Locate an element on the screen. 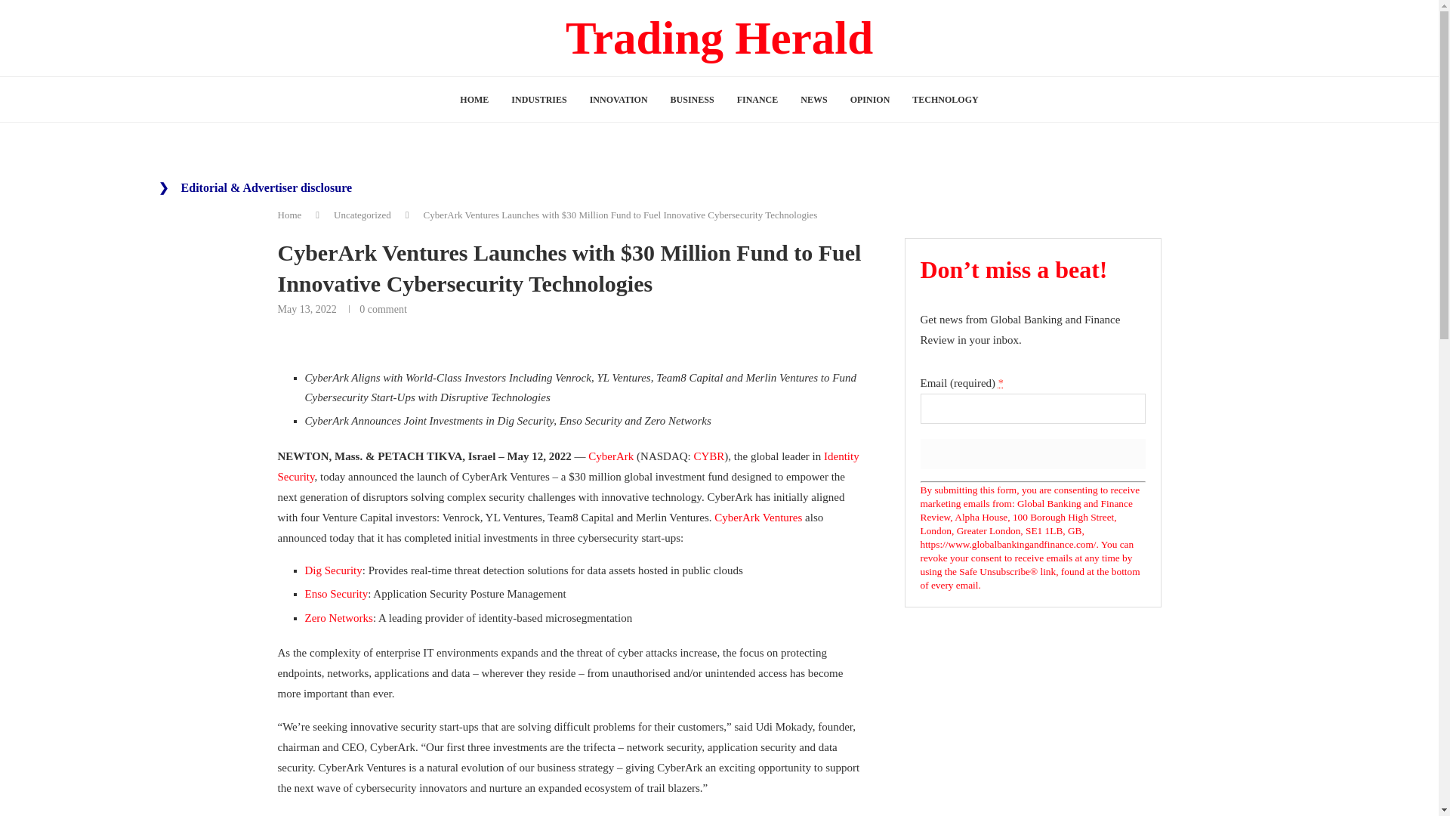 This screenshot has width=1450, height=816. Trading Herald is located at coordinates (719, 38).